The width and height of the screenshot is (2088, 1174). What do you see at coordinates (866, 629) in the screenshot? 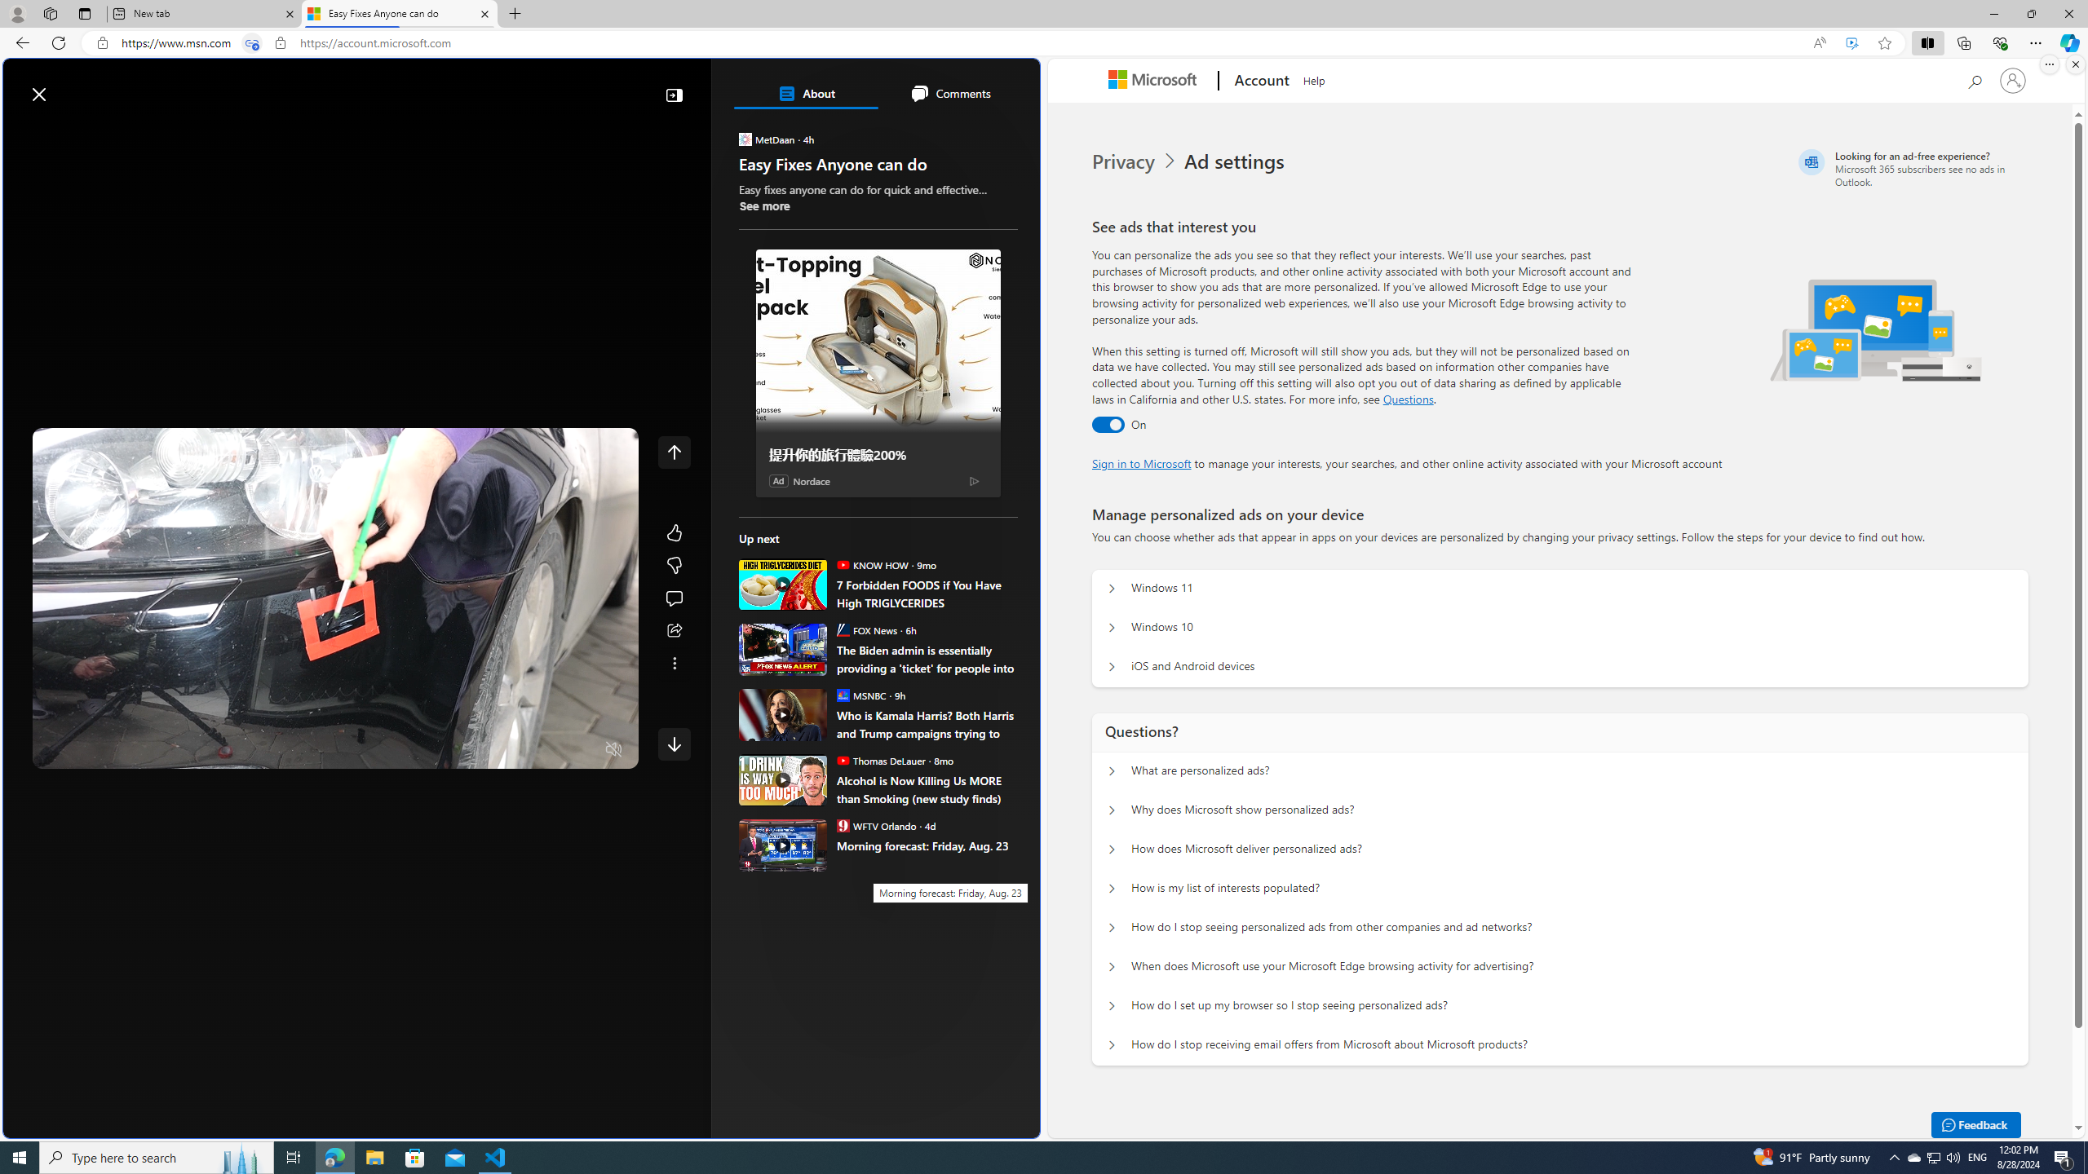
I see `FOX News FOX News` at bounding box center [866, 629].